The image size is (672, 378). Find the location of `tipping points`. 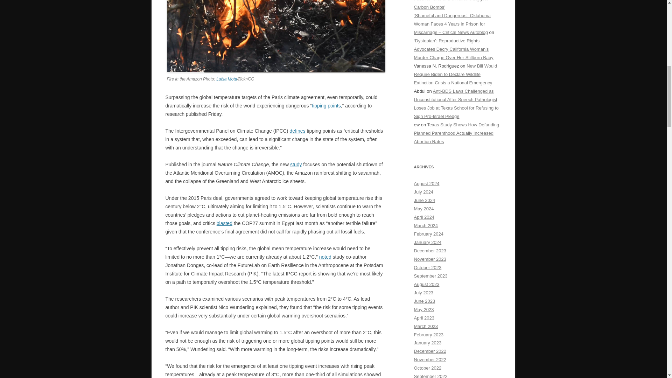

tipping points is located at coordinates (326, 105).